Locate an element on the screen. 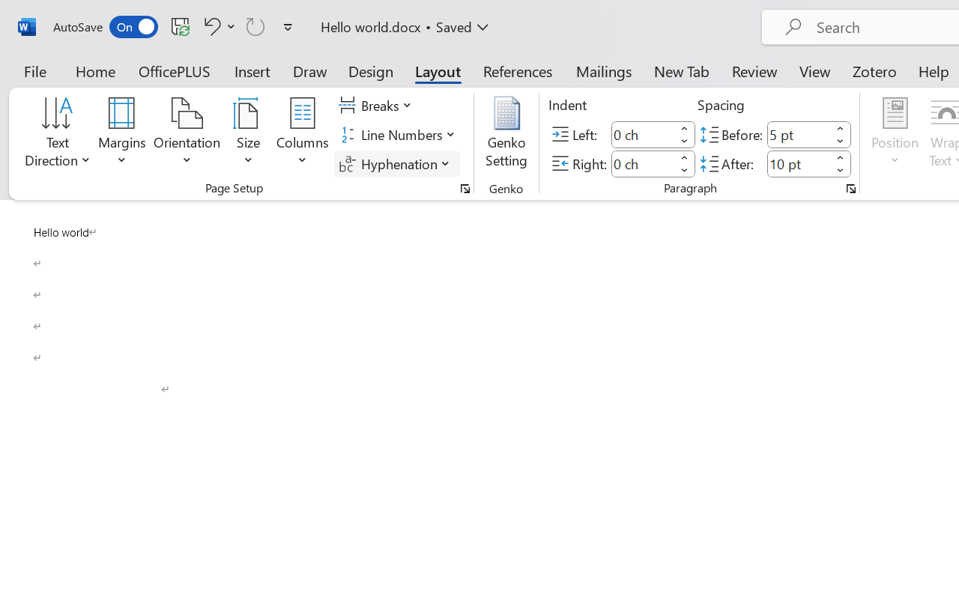 The image size is (959, 599). View is located at coordinates (815, 70).